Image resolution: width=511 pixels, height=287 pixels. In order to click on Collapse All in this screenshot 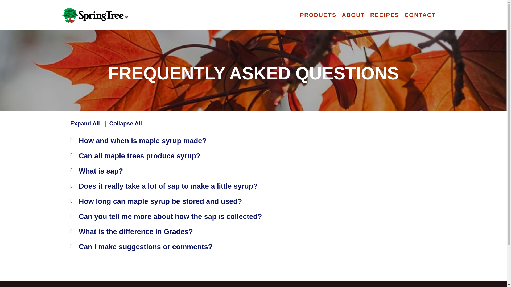, I will do `click(126, 123)`.